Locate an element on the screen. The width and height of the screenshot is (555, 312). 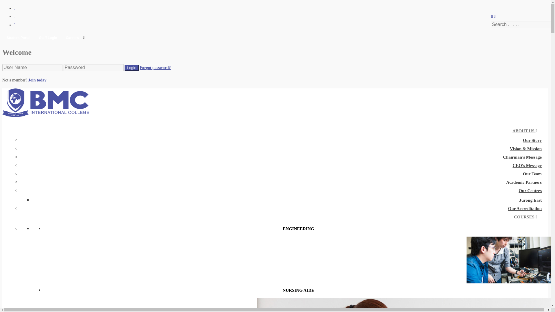
Staff Login is located at coordinates (48, 38).